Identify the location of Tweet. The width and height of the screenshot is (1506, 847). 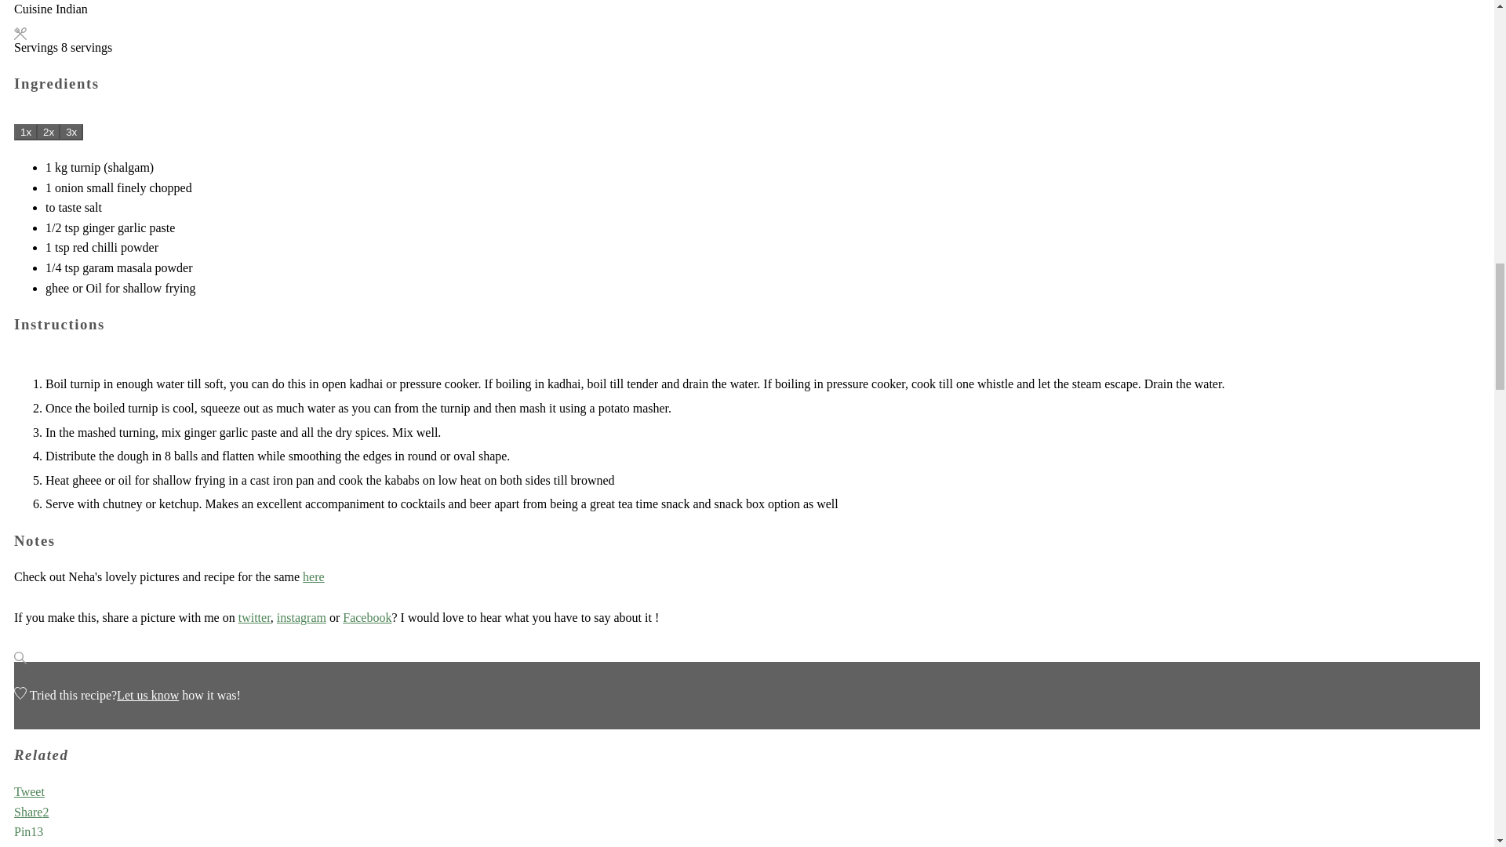
(29, 792).